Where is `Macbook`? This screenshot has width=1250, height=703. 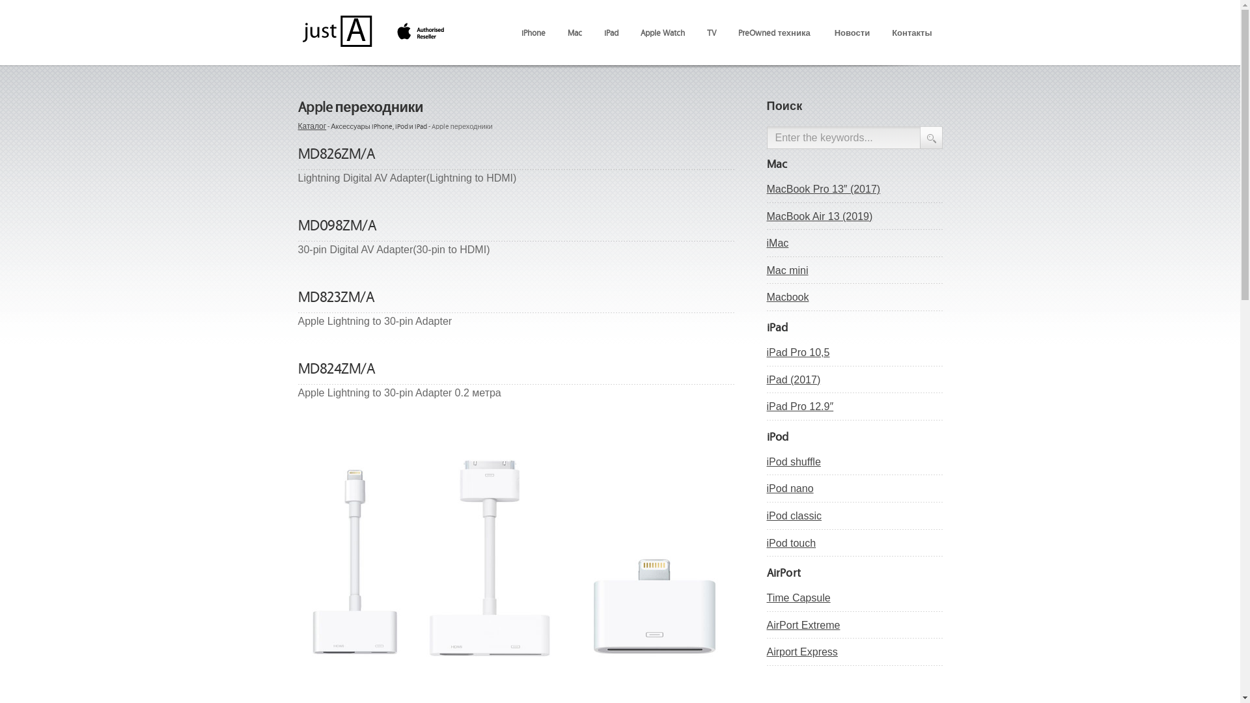 Macbook is located at coordinates (855, 297).